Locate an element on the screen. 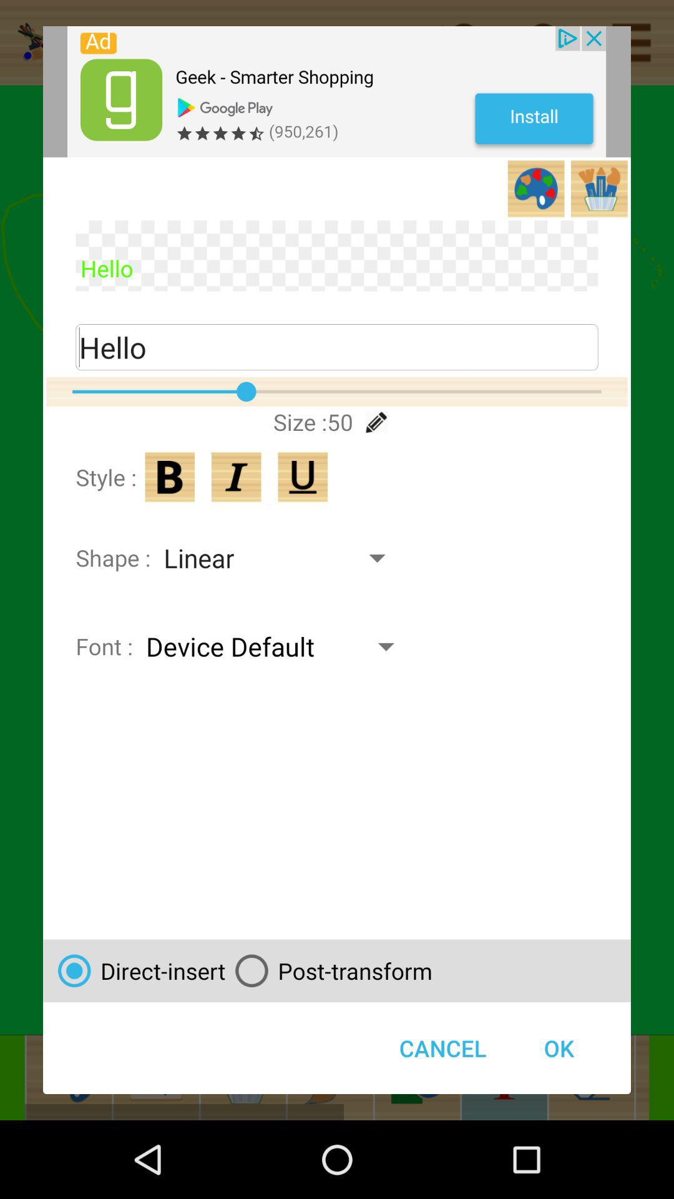 The width and height of the screenshot is (674, 1199). toggle bold text is located at coordinates (170, 477).